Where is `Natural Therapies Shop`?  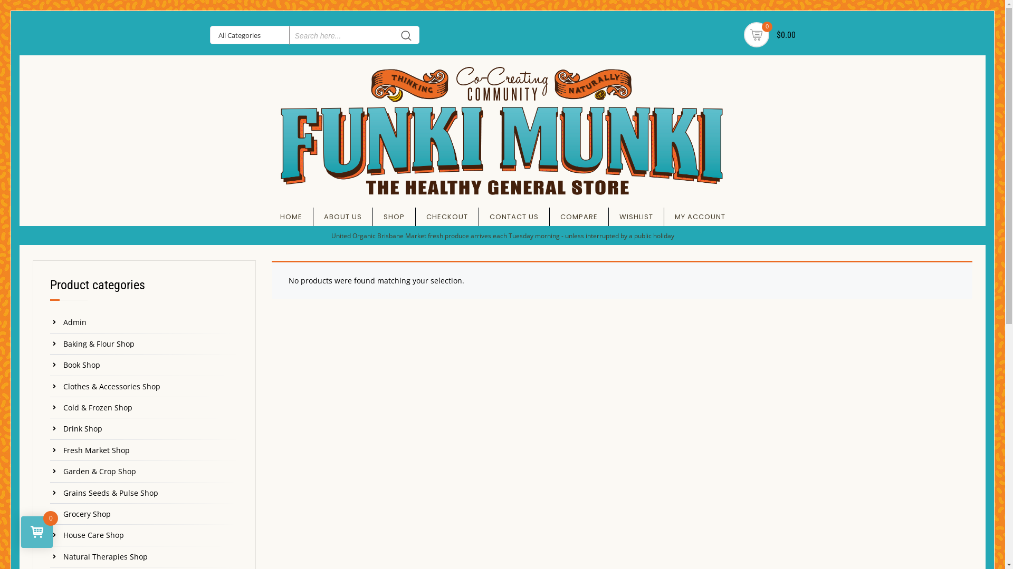 Natural Therapies Shop is located at coordinates (151, 557).